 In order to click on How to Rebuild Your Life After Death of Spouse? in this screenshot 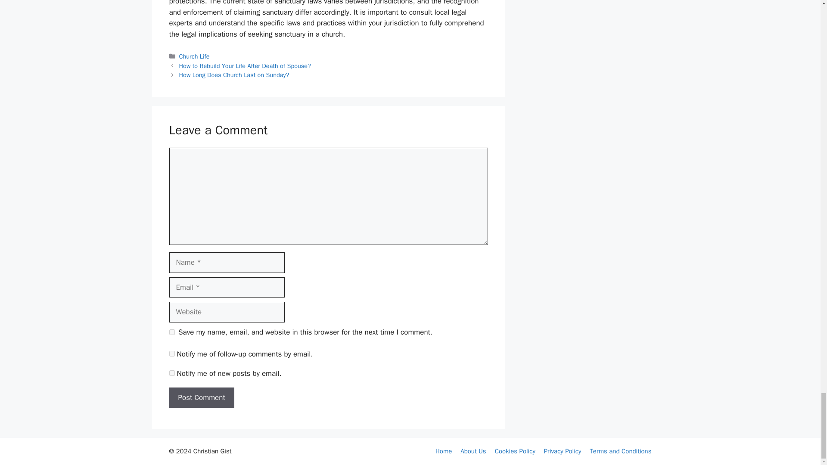, I will do `click(245, 65)`.